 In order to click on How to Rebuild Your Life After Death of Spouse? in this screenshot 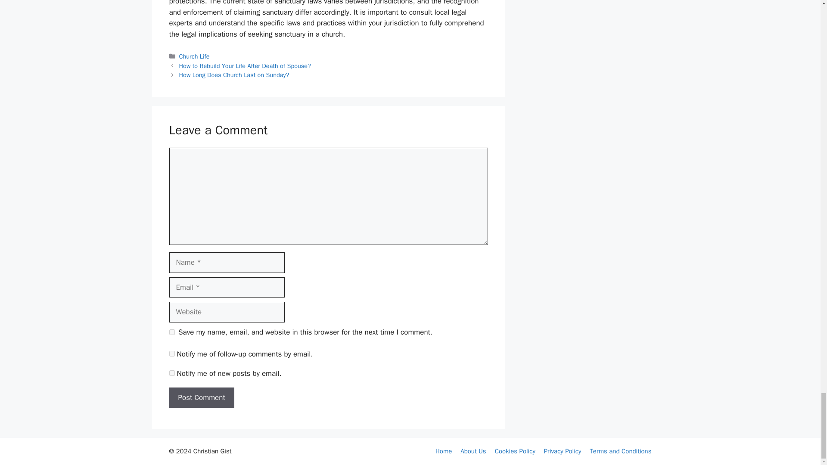, I will do `click(245, 65)`.